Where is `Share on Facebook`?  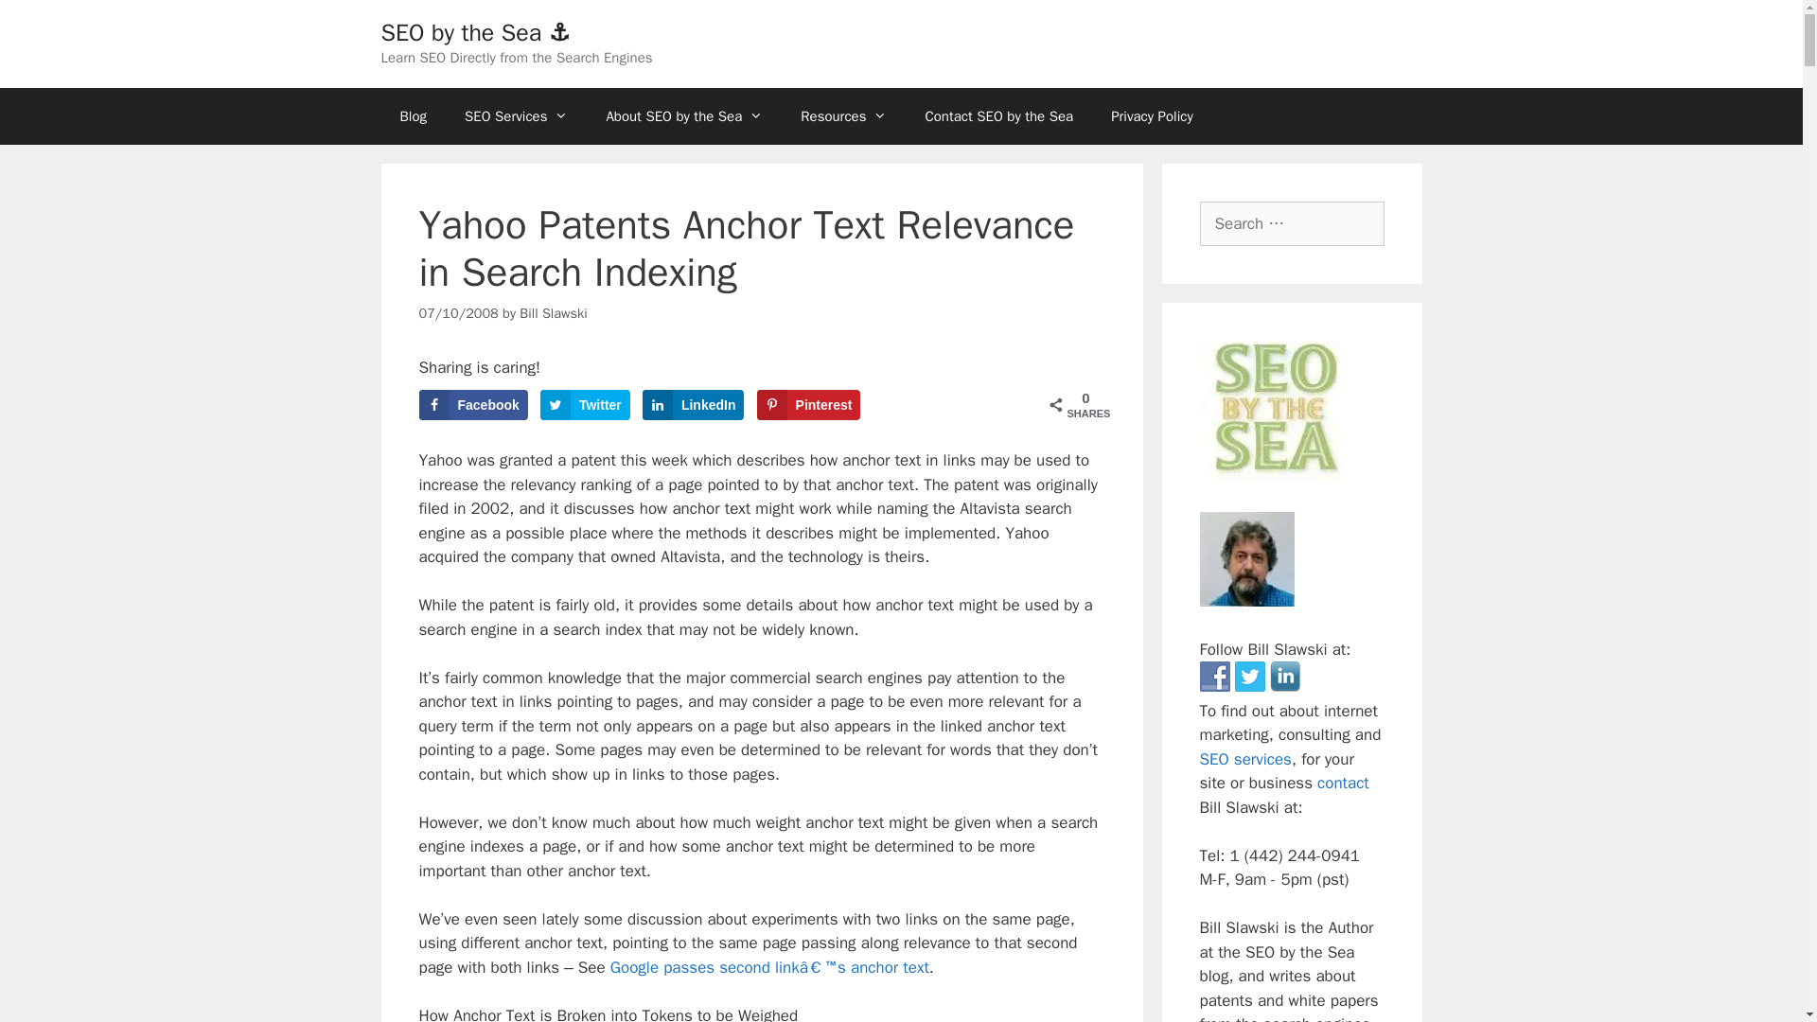 Share on Facebook is located at coordinates (471, 404).